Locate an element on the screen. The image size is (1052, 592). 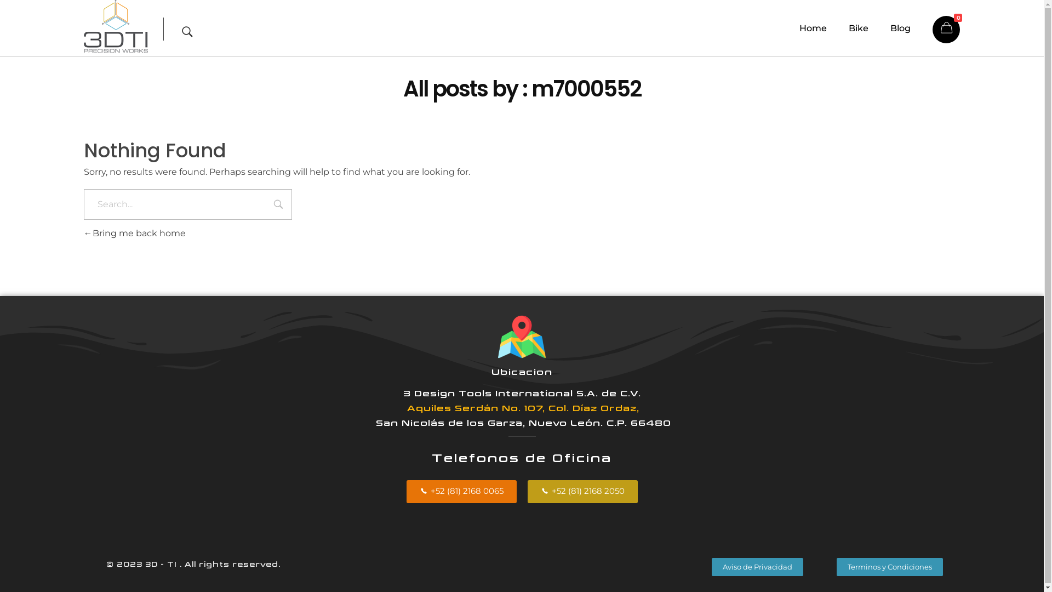
+52 (81) 2168 0065 is located at coordinates (461, 492).